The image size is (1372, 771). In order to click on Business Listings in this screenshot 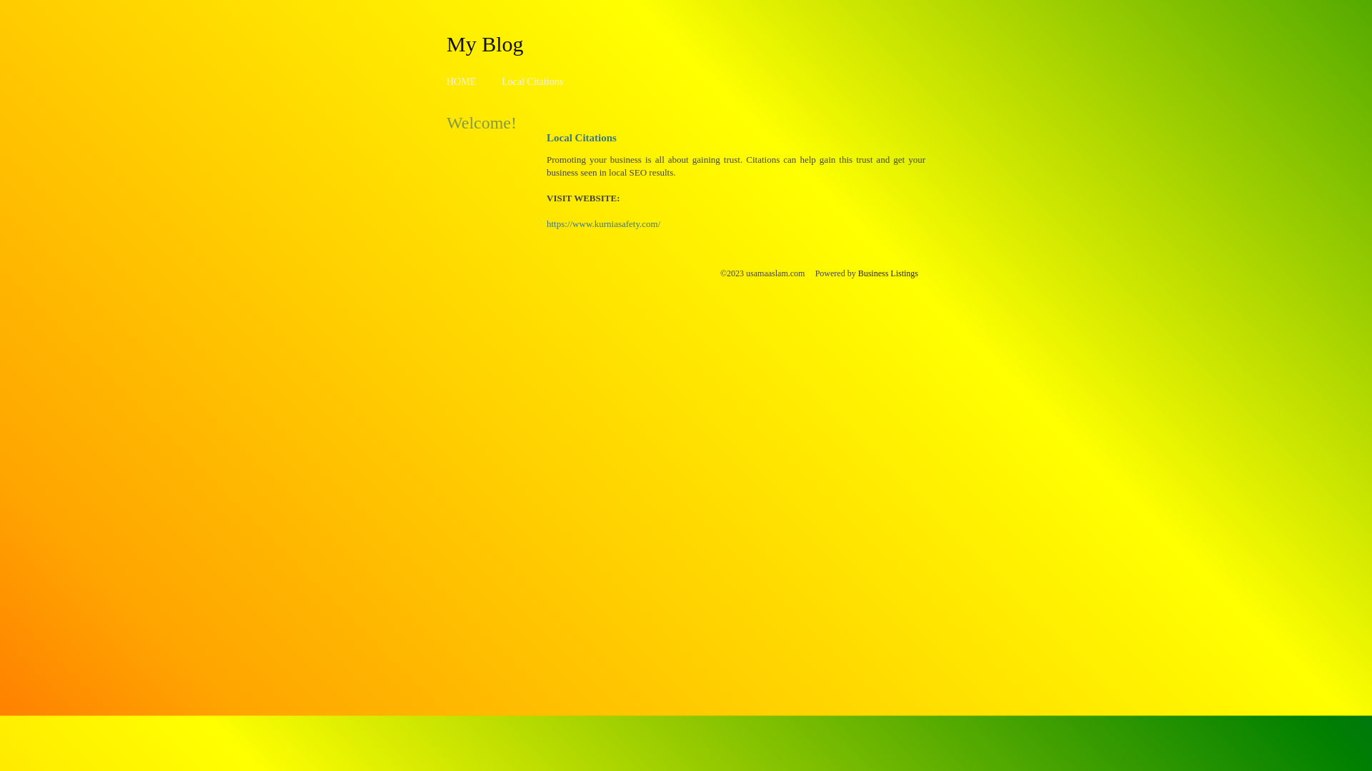, I will do `click(888, 273)`.